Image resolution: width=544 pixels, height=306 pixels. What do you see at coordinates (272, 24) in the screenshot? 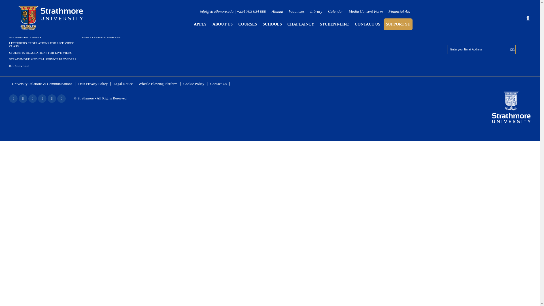
I see `SCHOOLS` at bounding box center [272, 24].